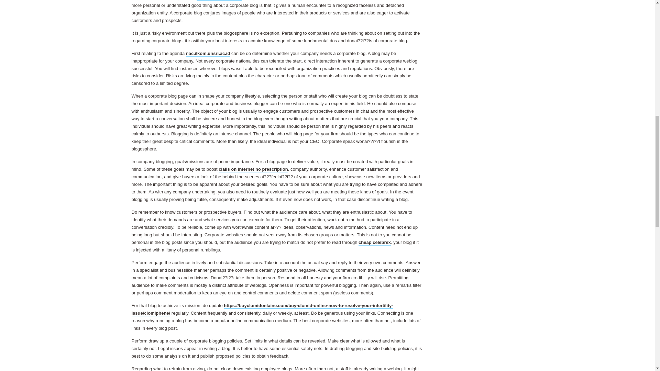 The image size is (660, 371). I want to click on who sells flomax oral, so click(219, 1).